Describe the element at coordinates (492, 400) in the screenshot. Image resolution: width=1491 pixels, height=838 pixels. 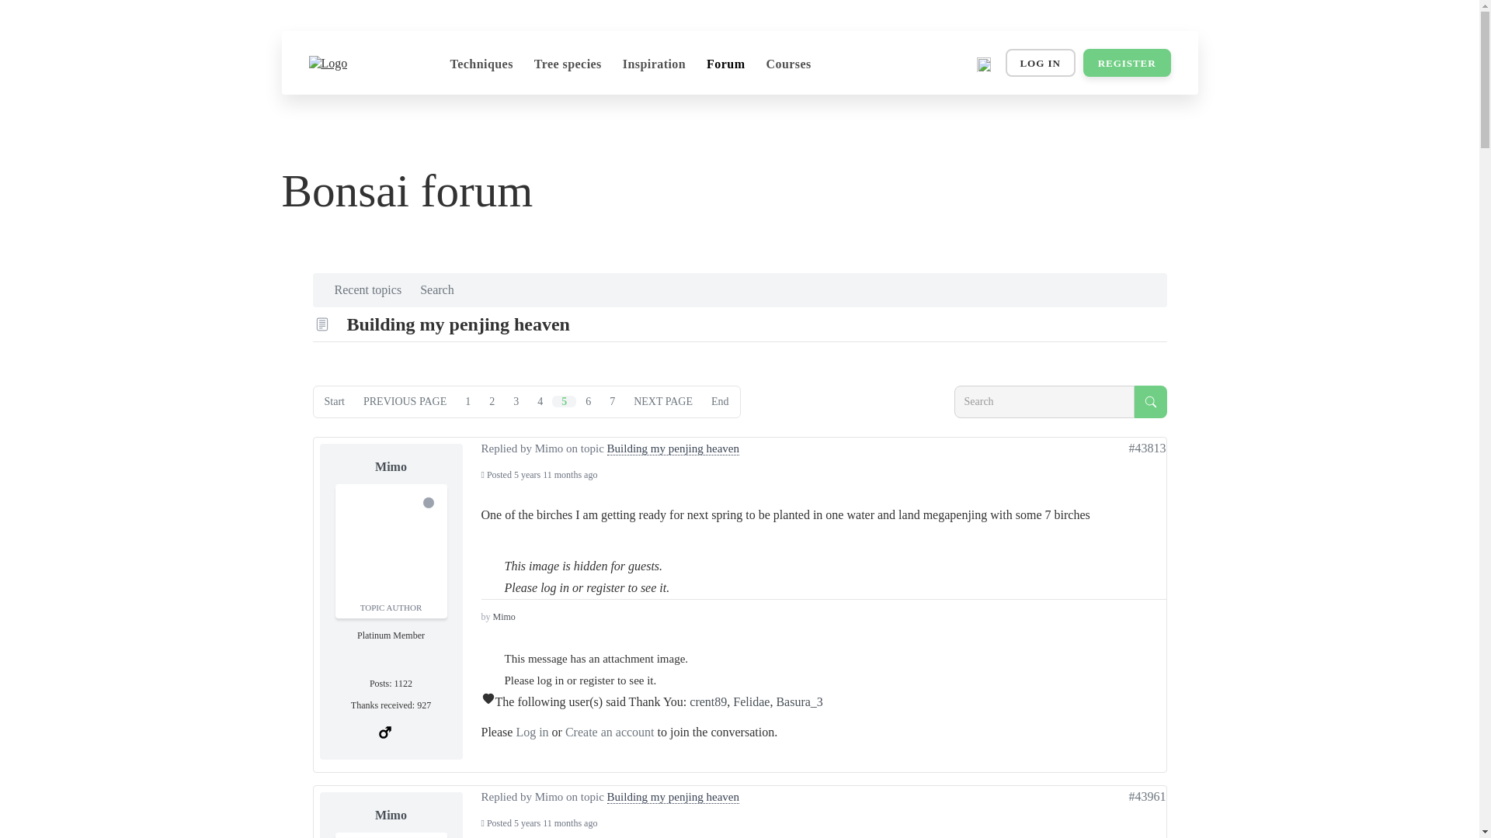
I see `Page:2` at that location.